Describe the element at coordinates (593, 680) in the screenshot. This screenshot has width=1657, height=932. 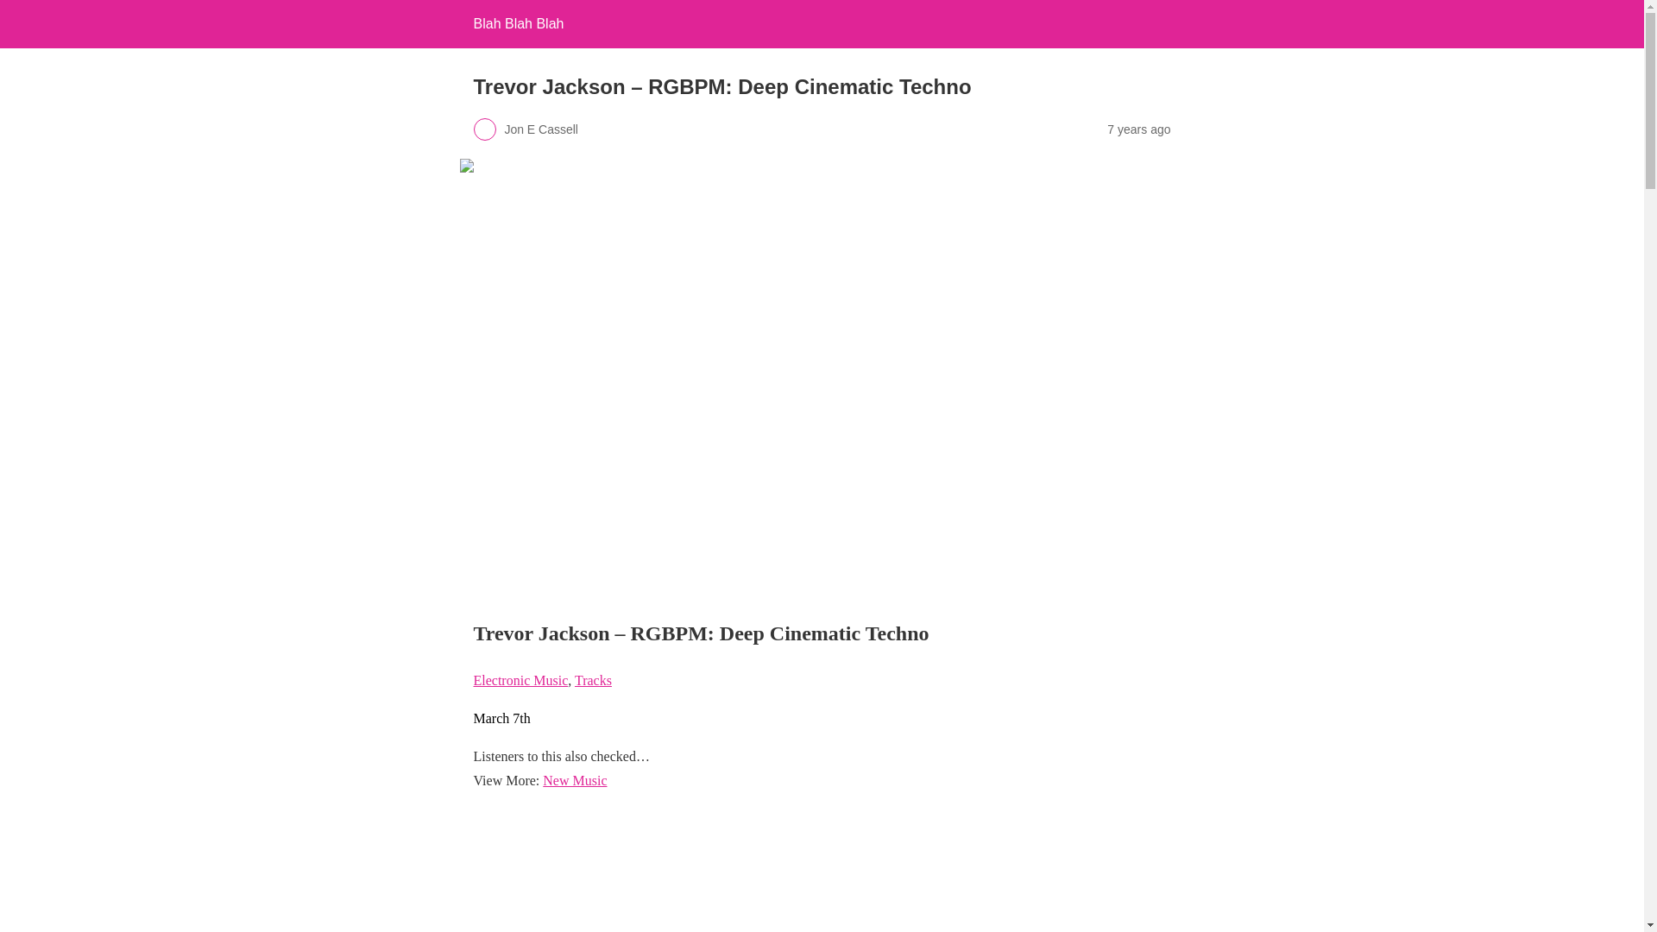
I see `Tracks` at that location.